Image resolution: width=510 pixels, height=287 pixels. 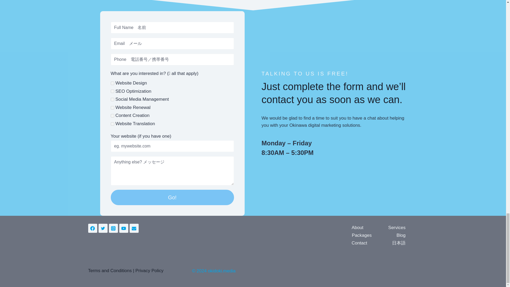 I want to click on SEO Optimization, so click(x=112, y=91).